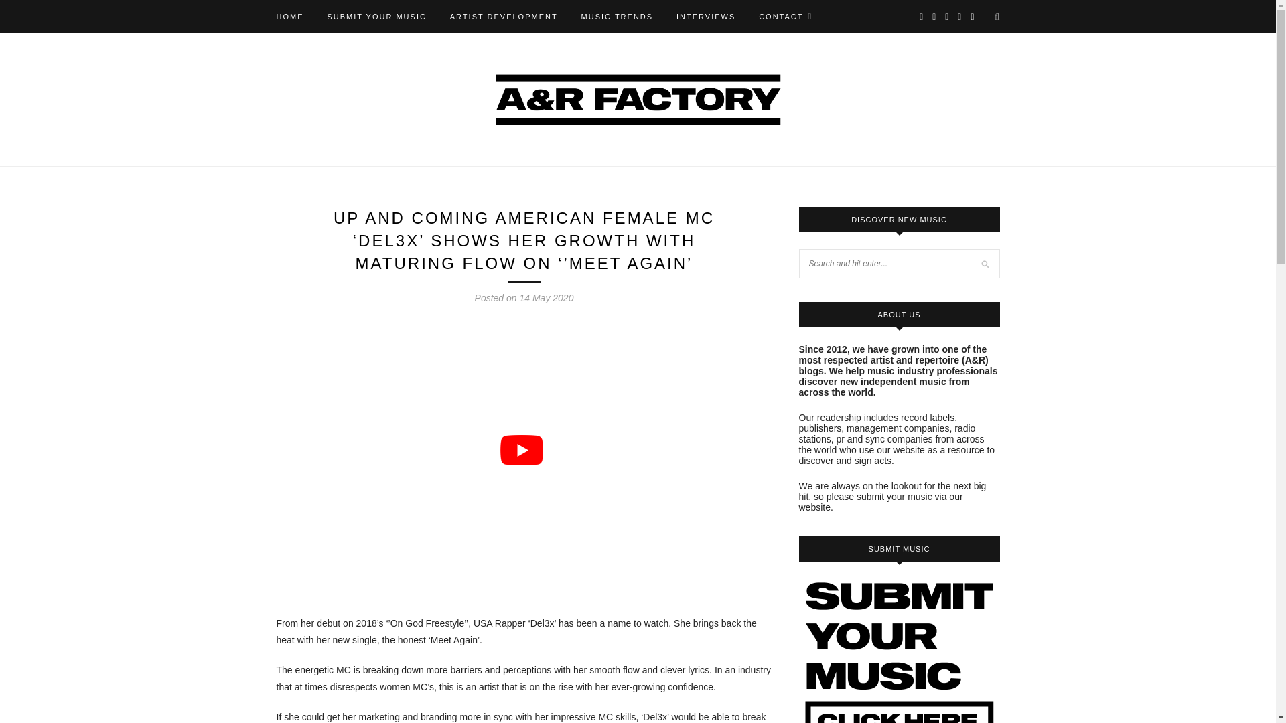 This screenshot has width=1286, height=723. Describe the element at coordinates (706, 16) in the screenshot. I see `INTERVIEWS` at that location.